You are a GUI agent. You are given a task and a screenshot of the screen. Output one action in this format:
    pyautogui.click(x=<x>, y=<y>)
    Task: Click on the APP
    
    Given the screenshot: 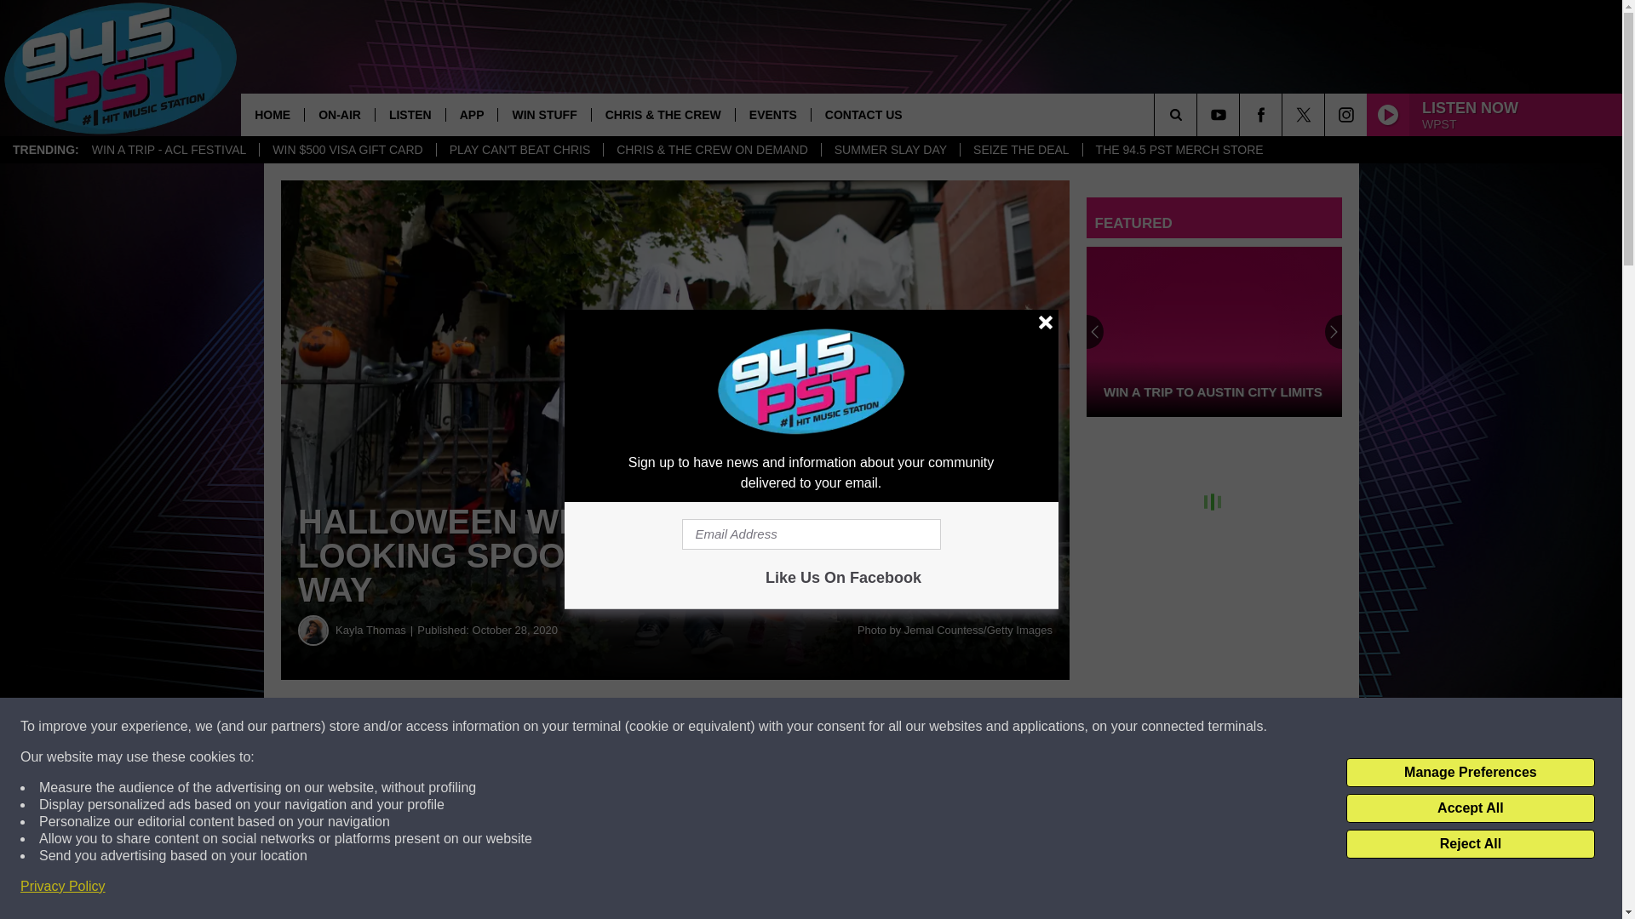 What is the action you would take?
    pyautogui.click(x=472, y=114)
    